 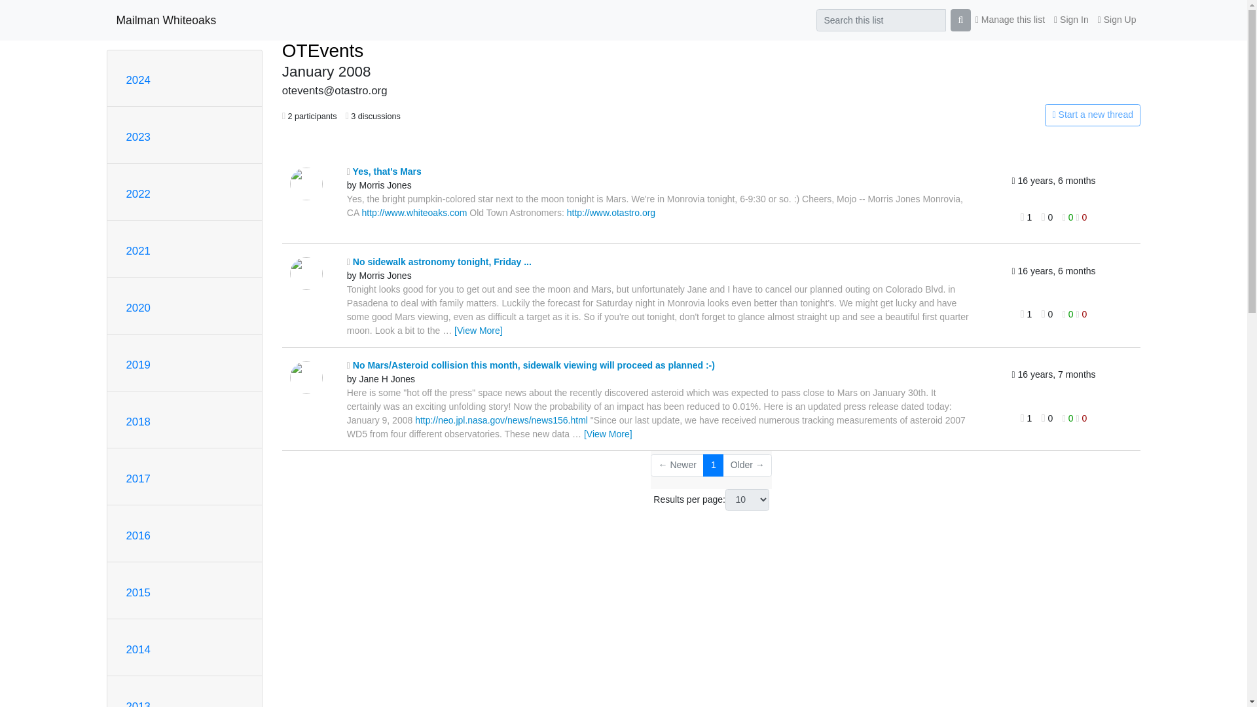 What do you see at coordinates (1068, 217) in the screenshot?
I see `You must be logged-in to vote.` at bounding box center [1068, 217].